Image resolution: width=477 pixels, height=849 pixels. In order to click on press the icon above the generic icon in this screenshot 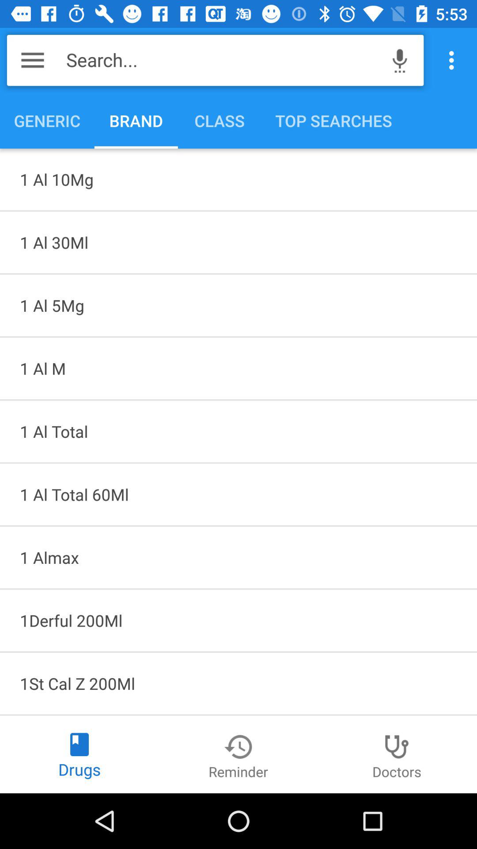, I will do `click(33, 60)`.